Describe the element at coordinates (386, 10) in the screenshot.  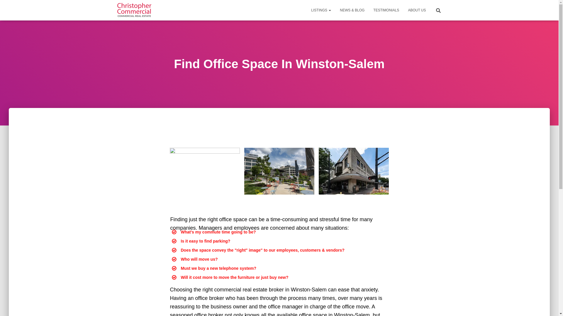
I see `Testimonials` at that location.